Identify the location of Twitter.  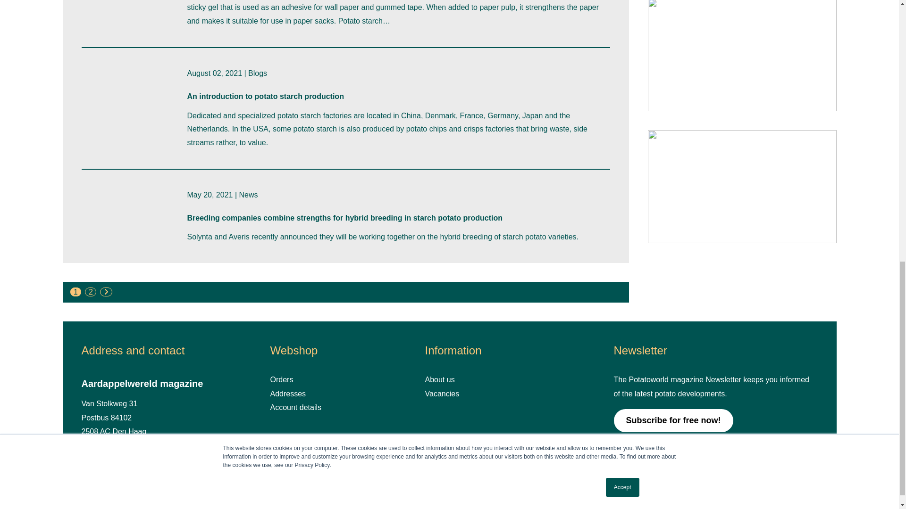
(622, 475).